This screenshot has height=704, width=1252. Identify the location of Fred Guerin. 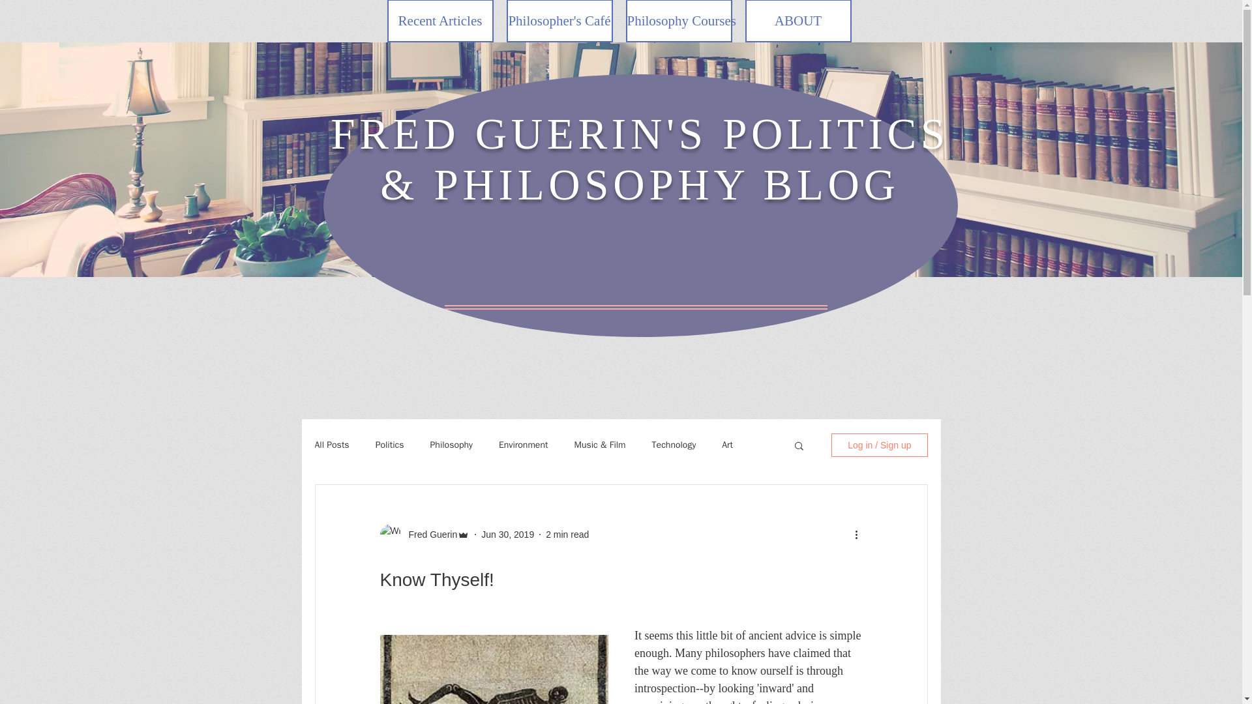
(428, 535).